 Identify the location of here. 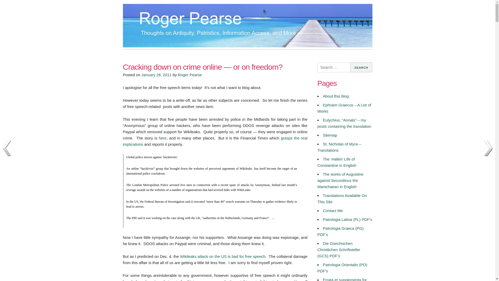
(163, 138).